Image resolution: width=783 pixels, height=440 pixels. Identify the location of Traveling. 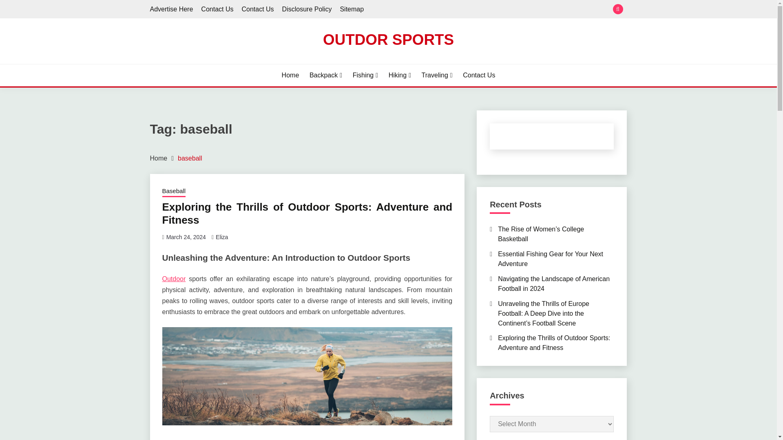
(437, 75).